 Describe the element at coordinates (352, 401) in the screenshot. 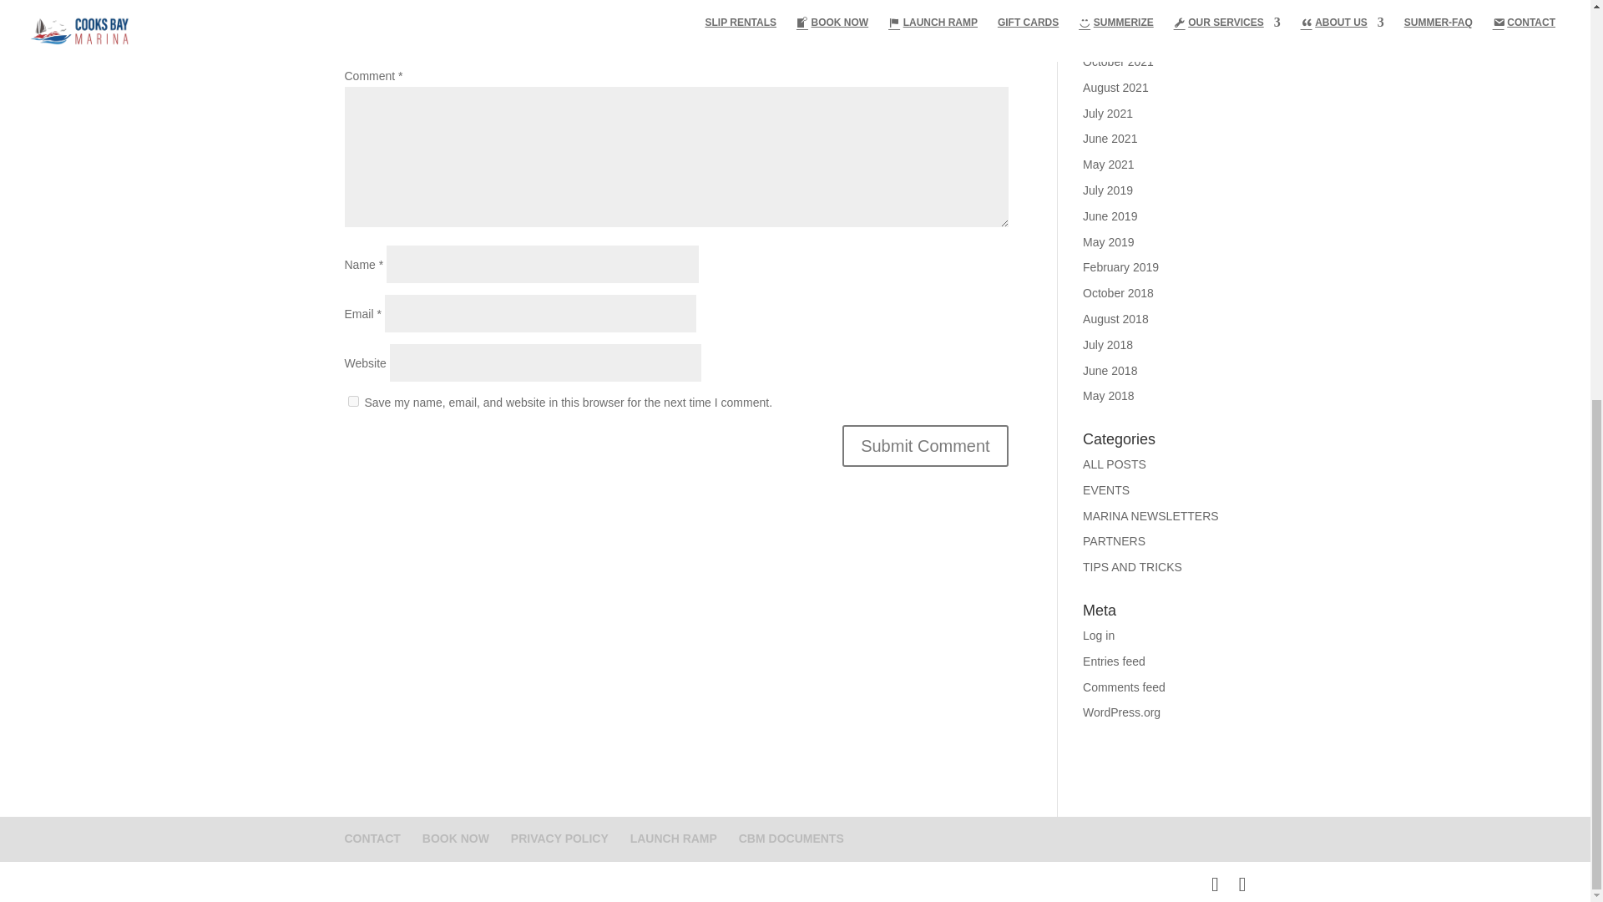

I see `yes` at that location.